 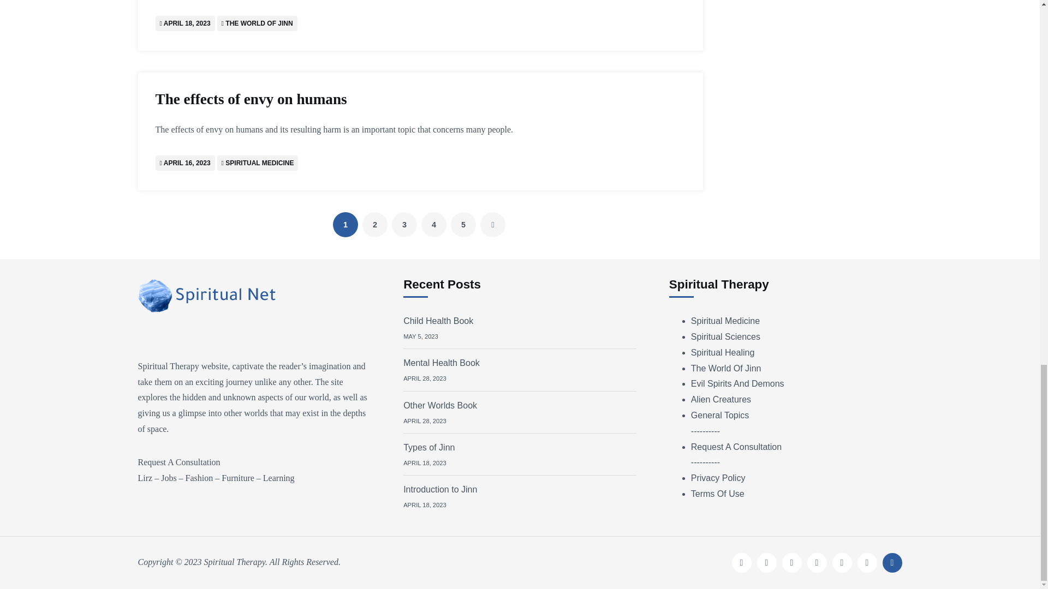 I want to click on APRIL 16, 2023, so click(x=187, y=163).